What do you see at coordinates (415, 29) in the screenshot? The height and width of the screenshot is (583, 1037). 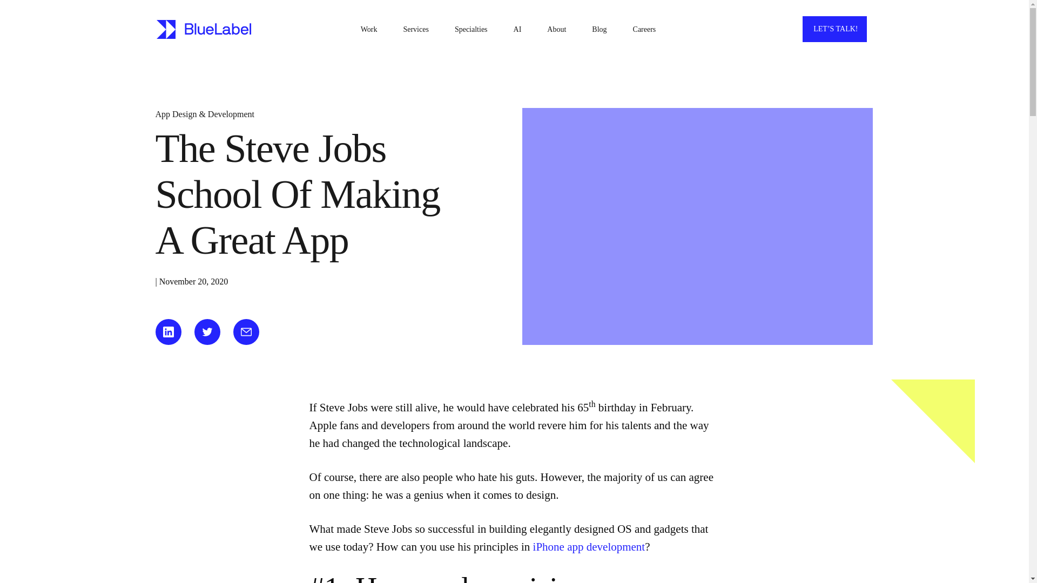 I see `Services` at bounding box center [415, 29].